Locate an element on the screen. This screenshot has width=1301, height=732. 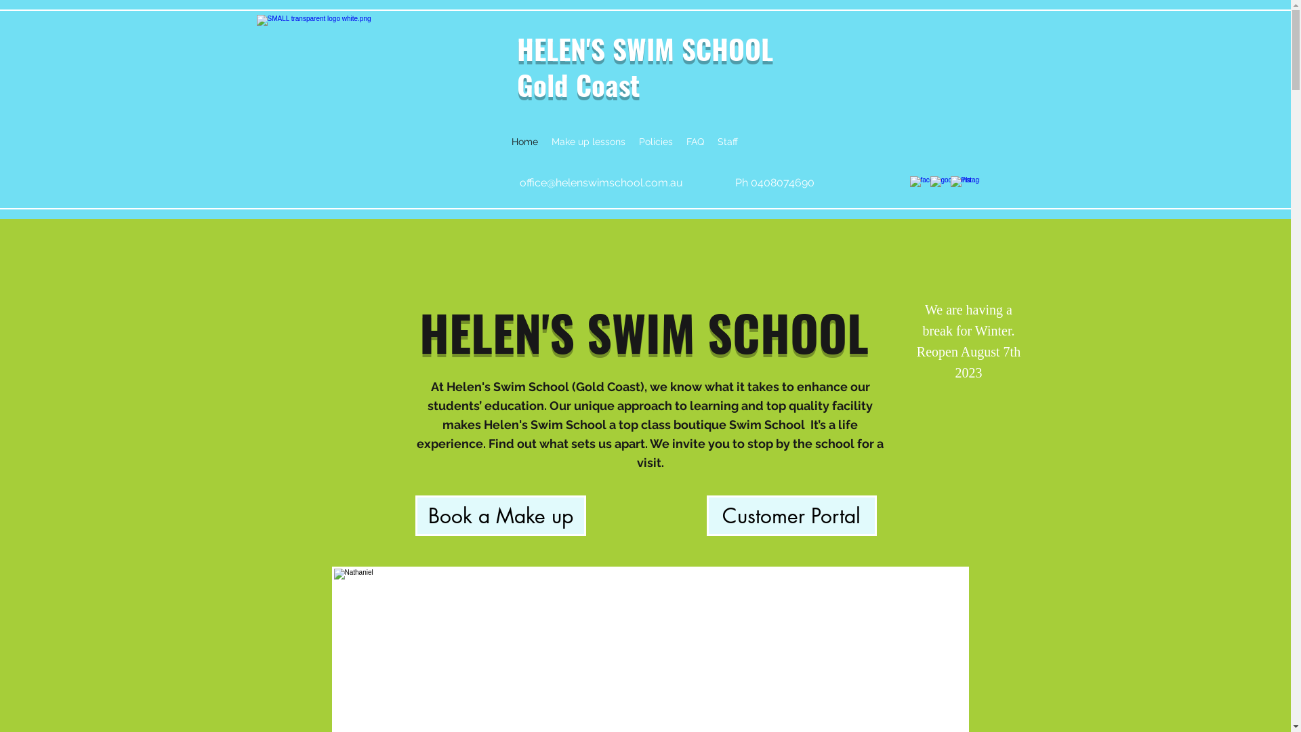
Home is located at coordinates (524, 141).